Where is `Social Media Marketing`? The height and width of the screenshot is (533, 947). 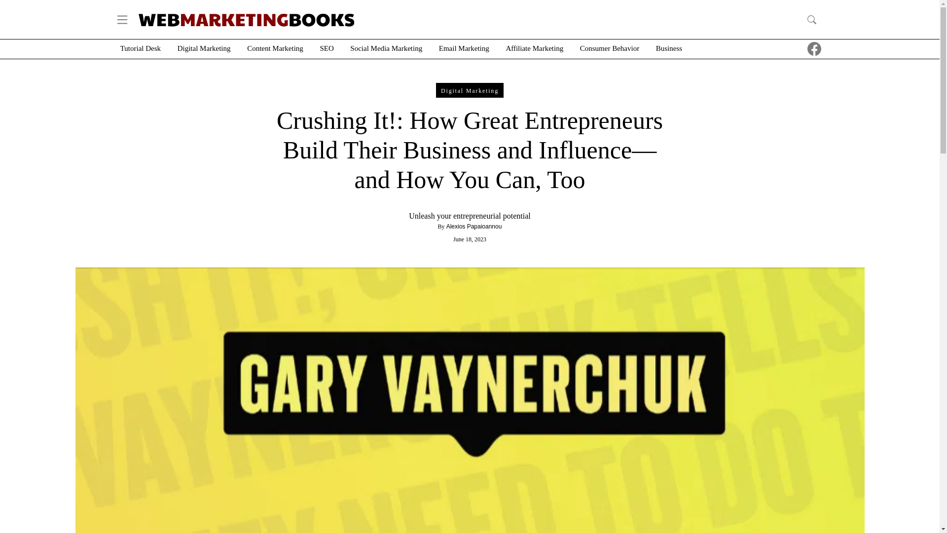
Social Media Marketing is located at coordinates (386, 48).